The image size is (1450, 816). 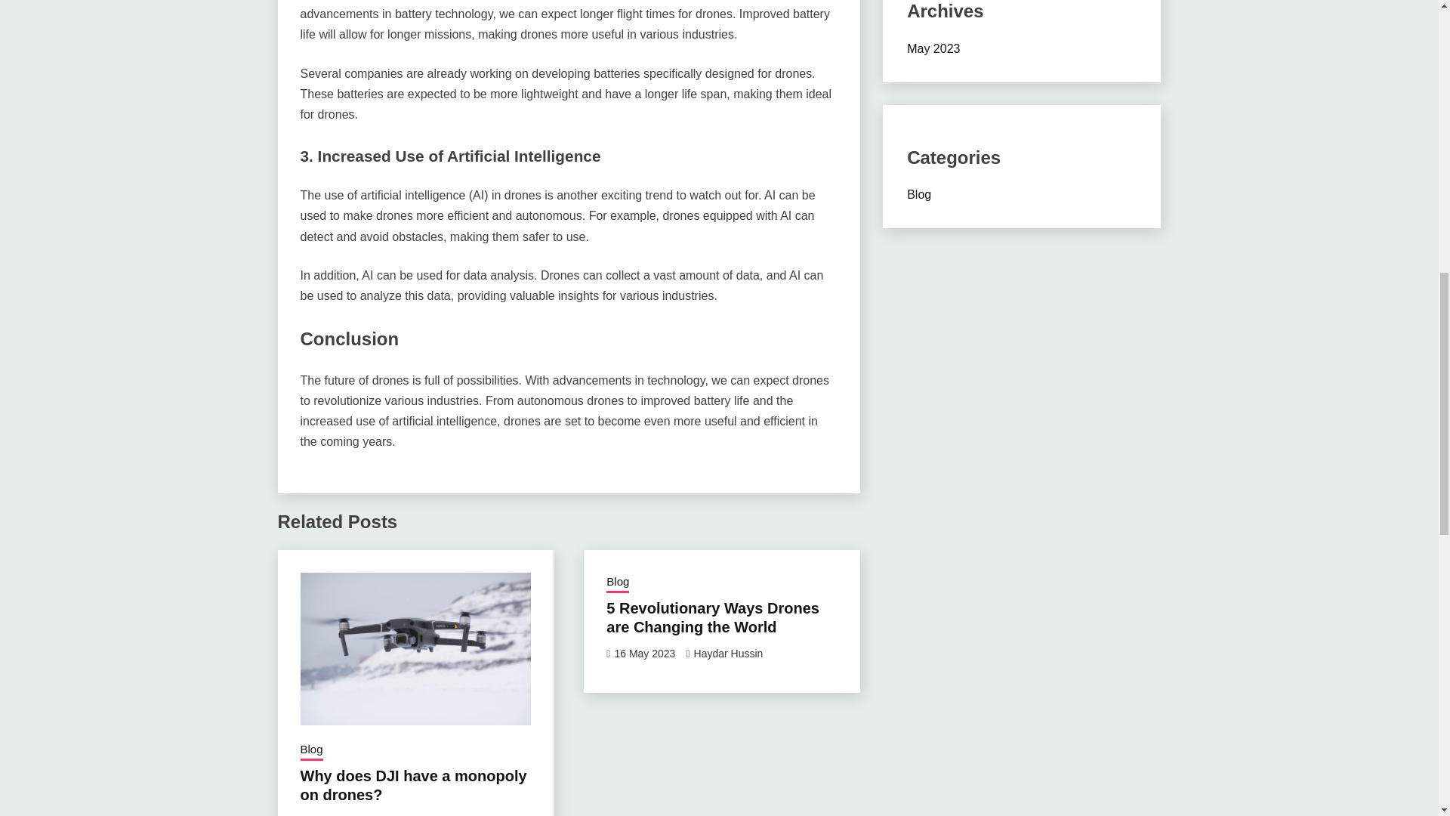 What do you see at coordinates (712, 617) in the screenshot?
I see `5 Revolutionary Ways Drones are Changing the World` at bounding box center [712, 617].